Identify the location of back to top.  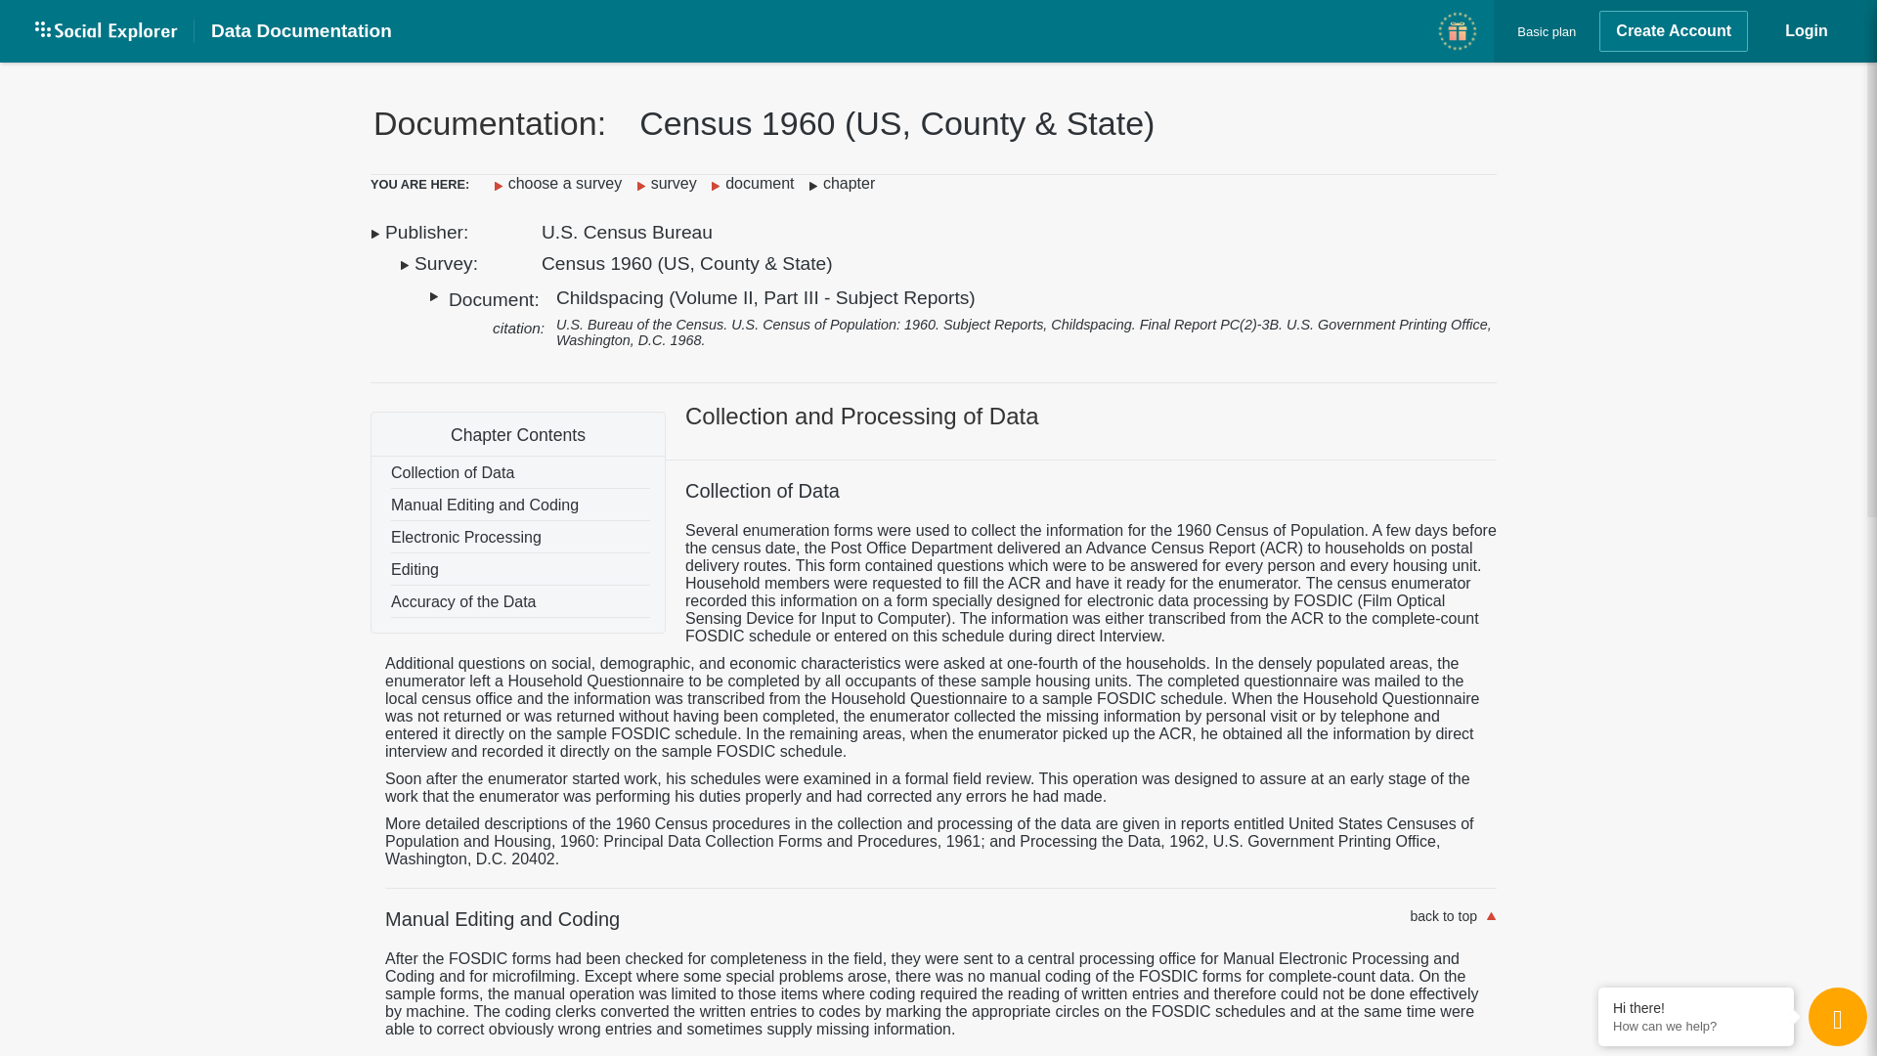
(1443, 915).